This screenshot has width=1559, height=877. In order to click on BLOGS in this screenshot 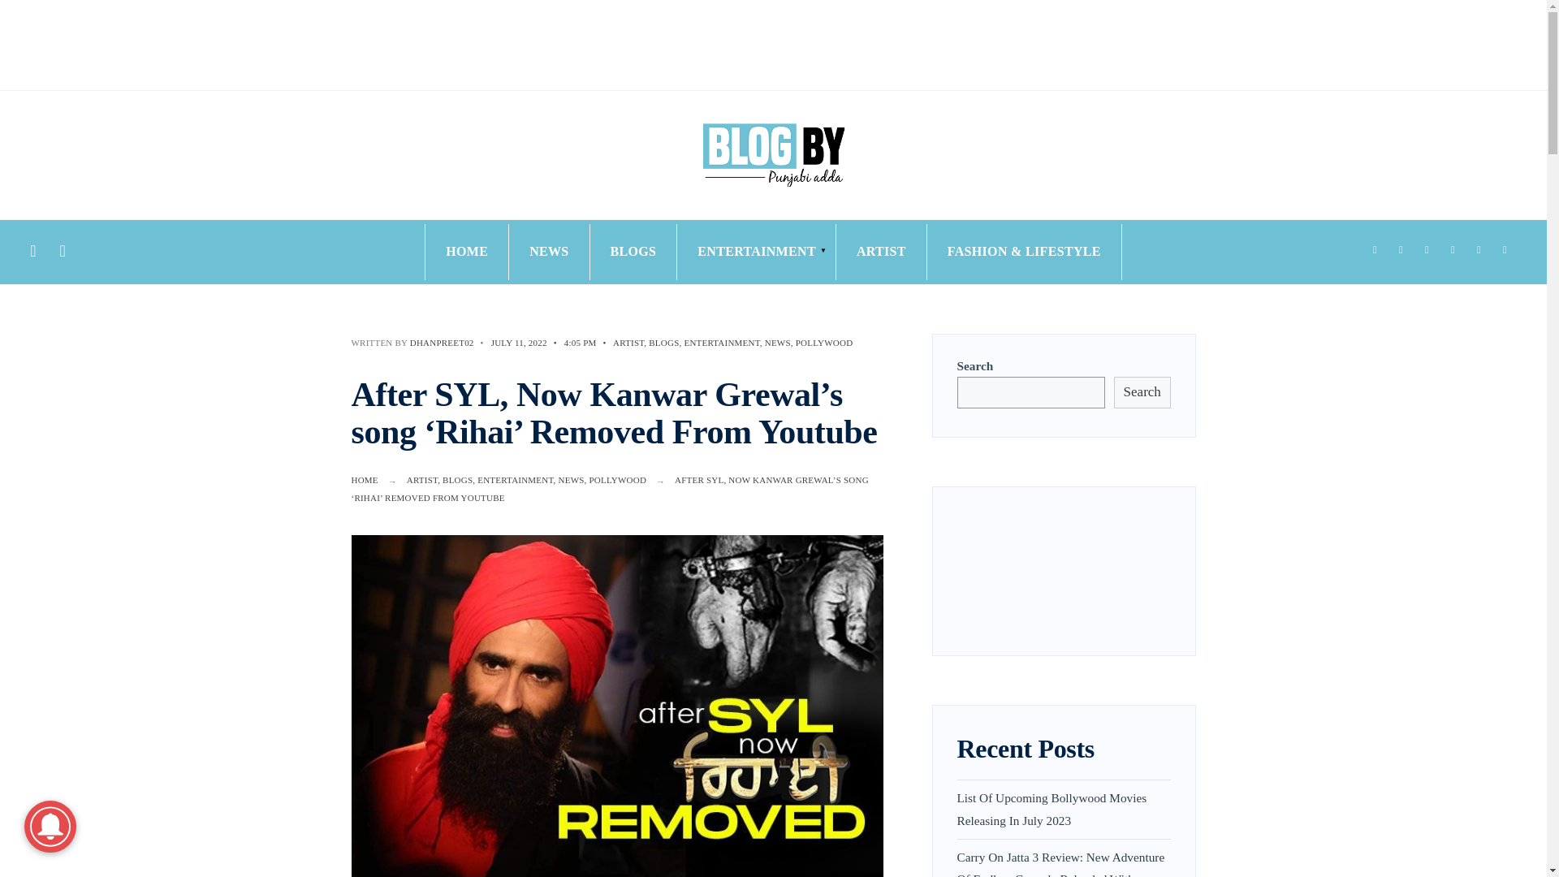, I will do `click(633, 252)`.